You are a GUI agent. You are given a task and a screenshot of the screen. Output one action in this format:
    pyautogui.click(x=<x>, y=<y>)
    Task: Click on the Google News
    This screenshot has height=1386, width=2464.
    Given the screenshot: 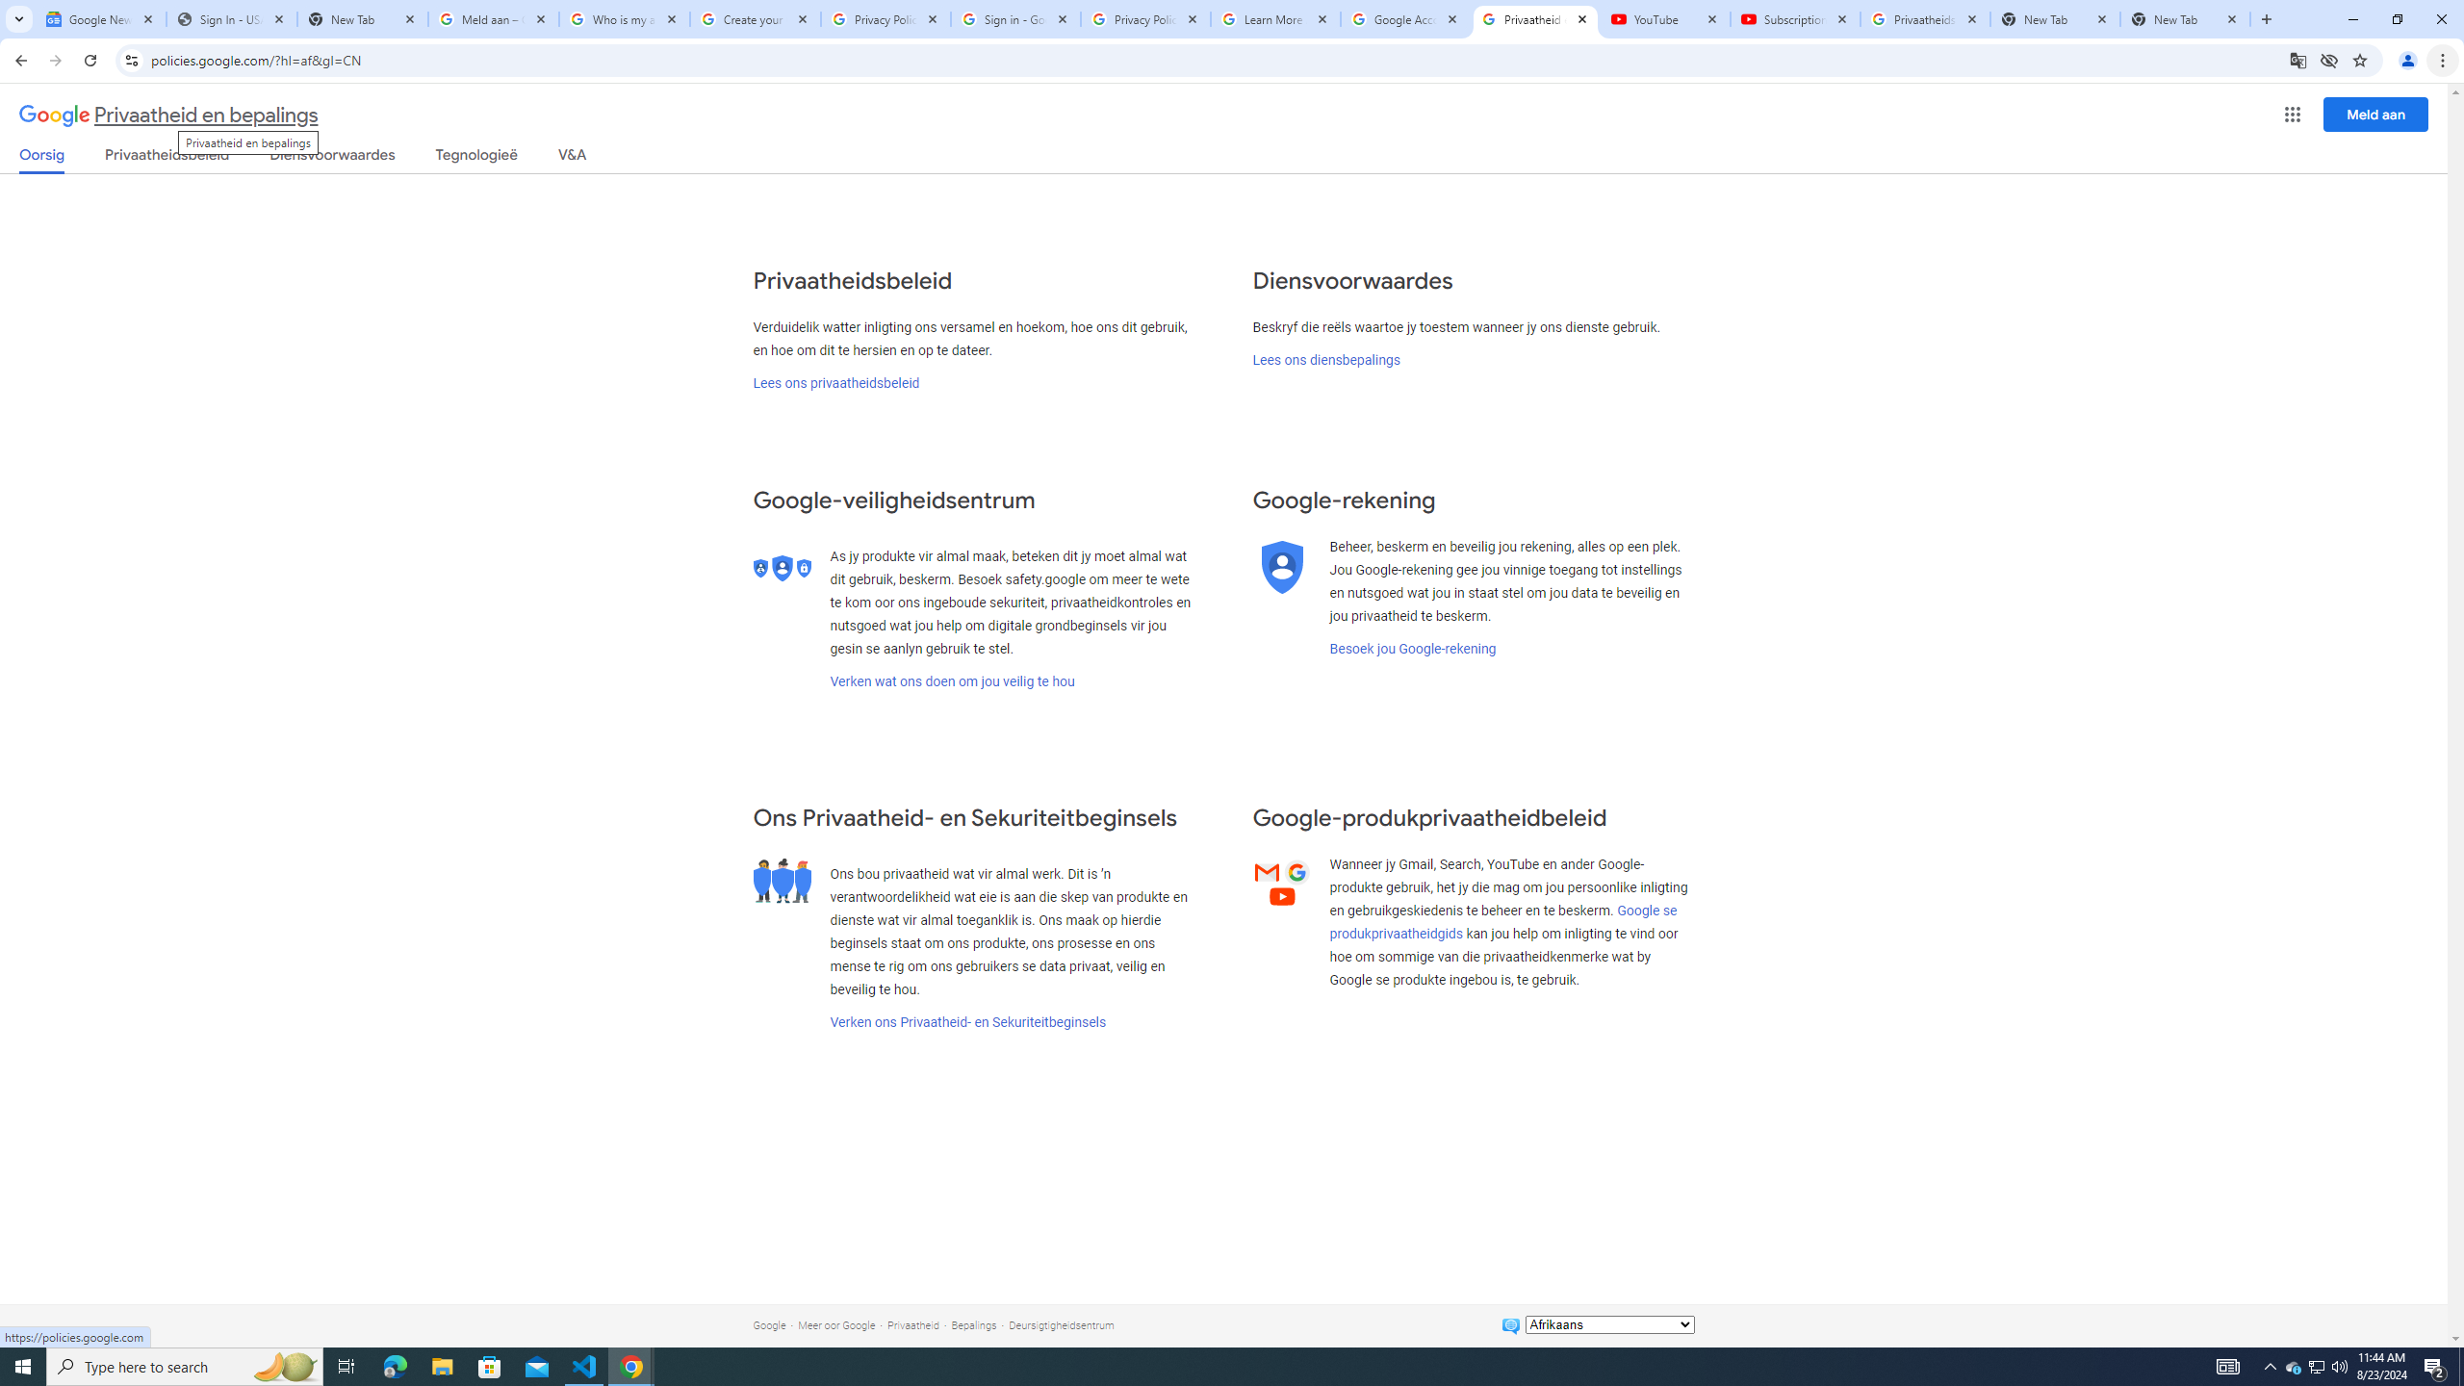 What is the action you would take?
    pyautogui.click(x=100, y=19)
    